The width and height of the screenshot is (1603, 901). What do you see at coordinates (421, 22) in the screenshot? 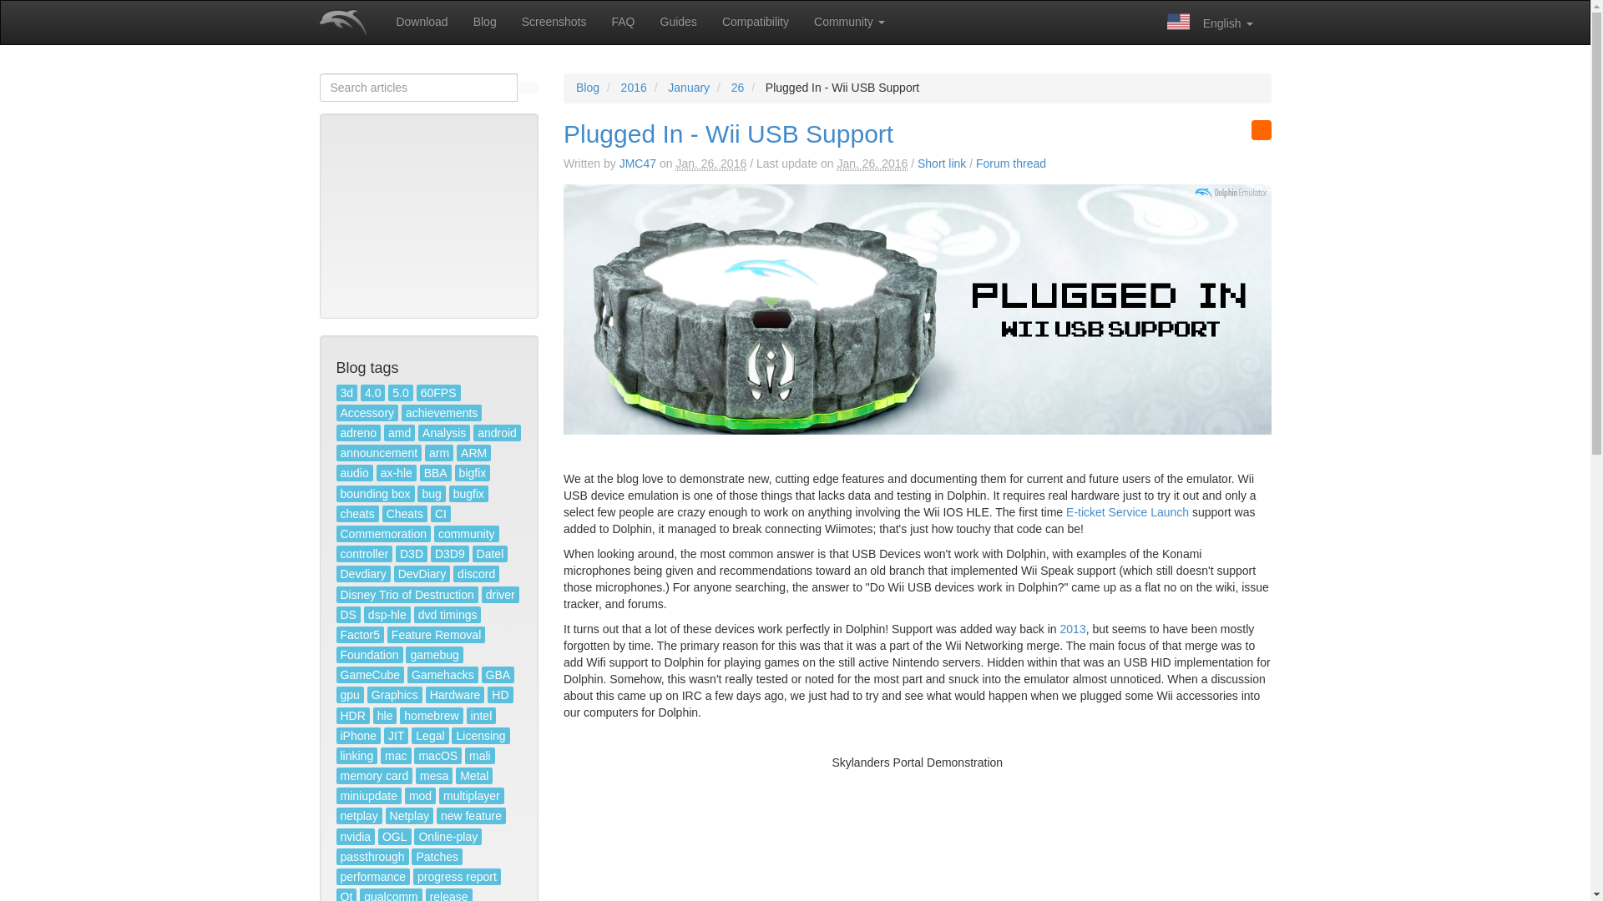
I see `Download` at bounding box center [421, 22].